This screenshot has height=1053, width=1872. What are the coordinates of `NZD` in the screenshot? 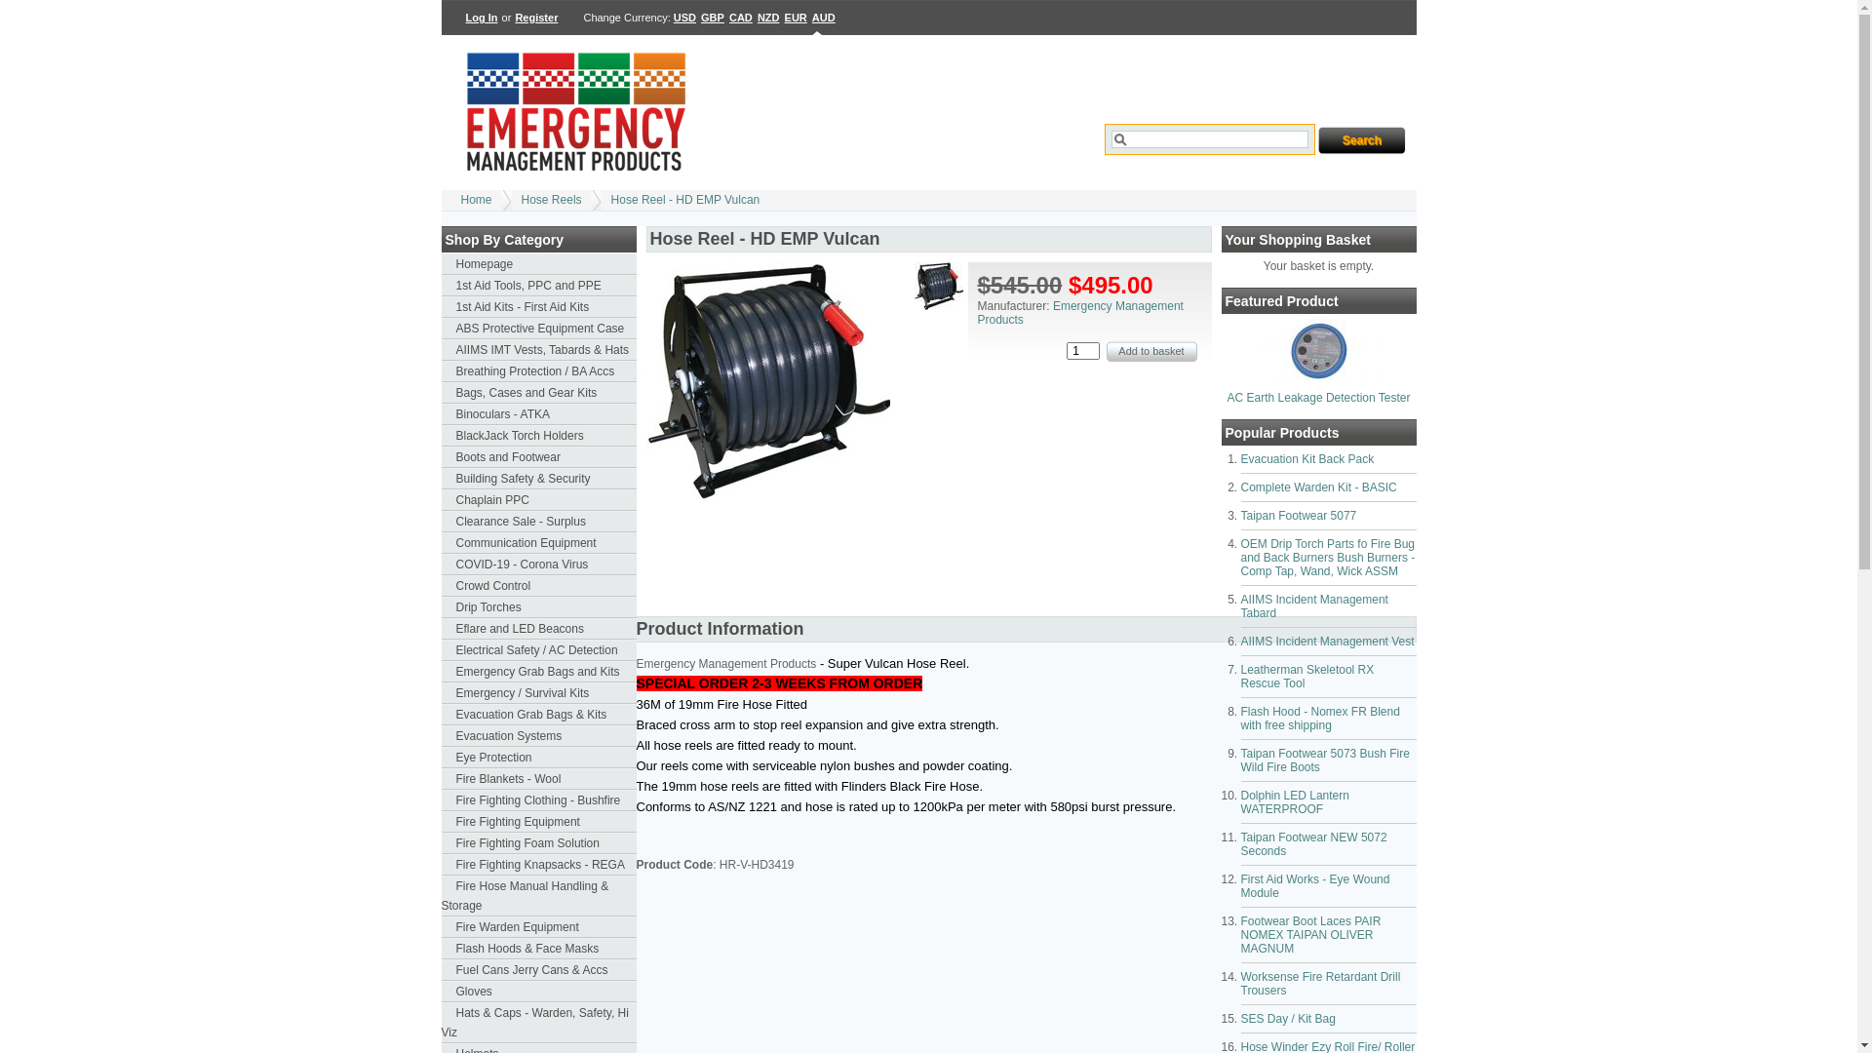 It's located at (768, 18).